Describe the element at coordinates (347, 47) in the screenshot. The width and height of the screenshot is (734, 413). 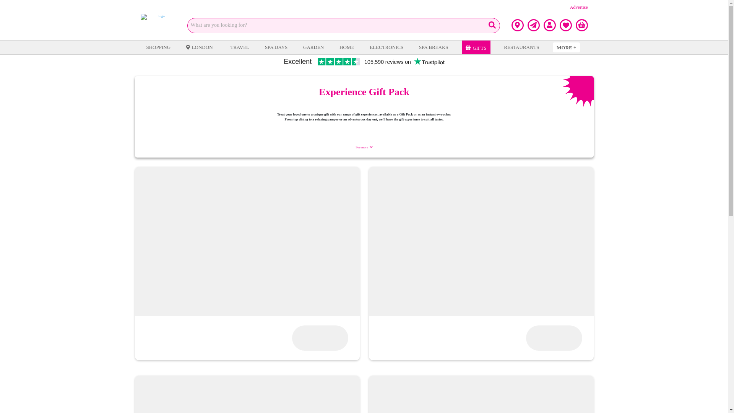
I see `HOME` at that location.